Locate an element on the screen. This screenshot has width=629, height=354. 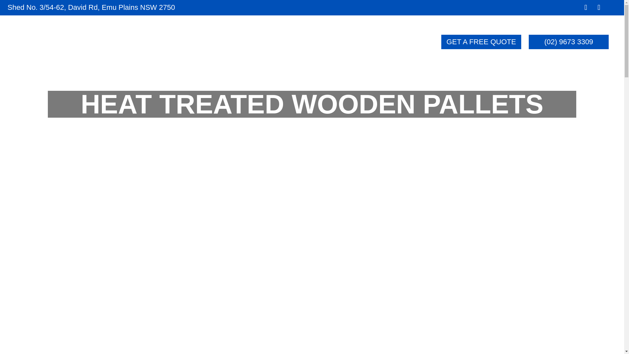
Shed No. 3/54-62, David Rd, Emu Plains NSW 2750 is located at coordinates (91, 7).